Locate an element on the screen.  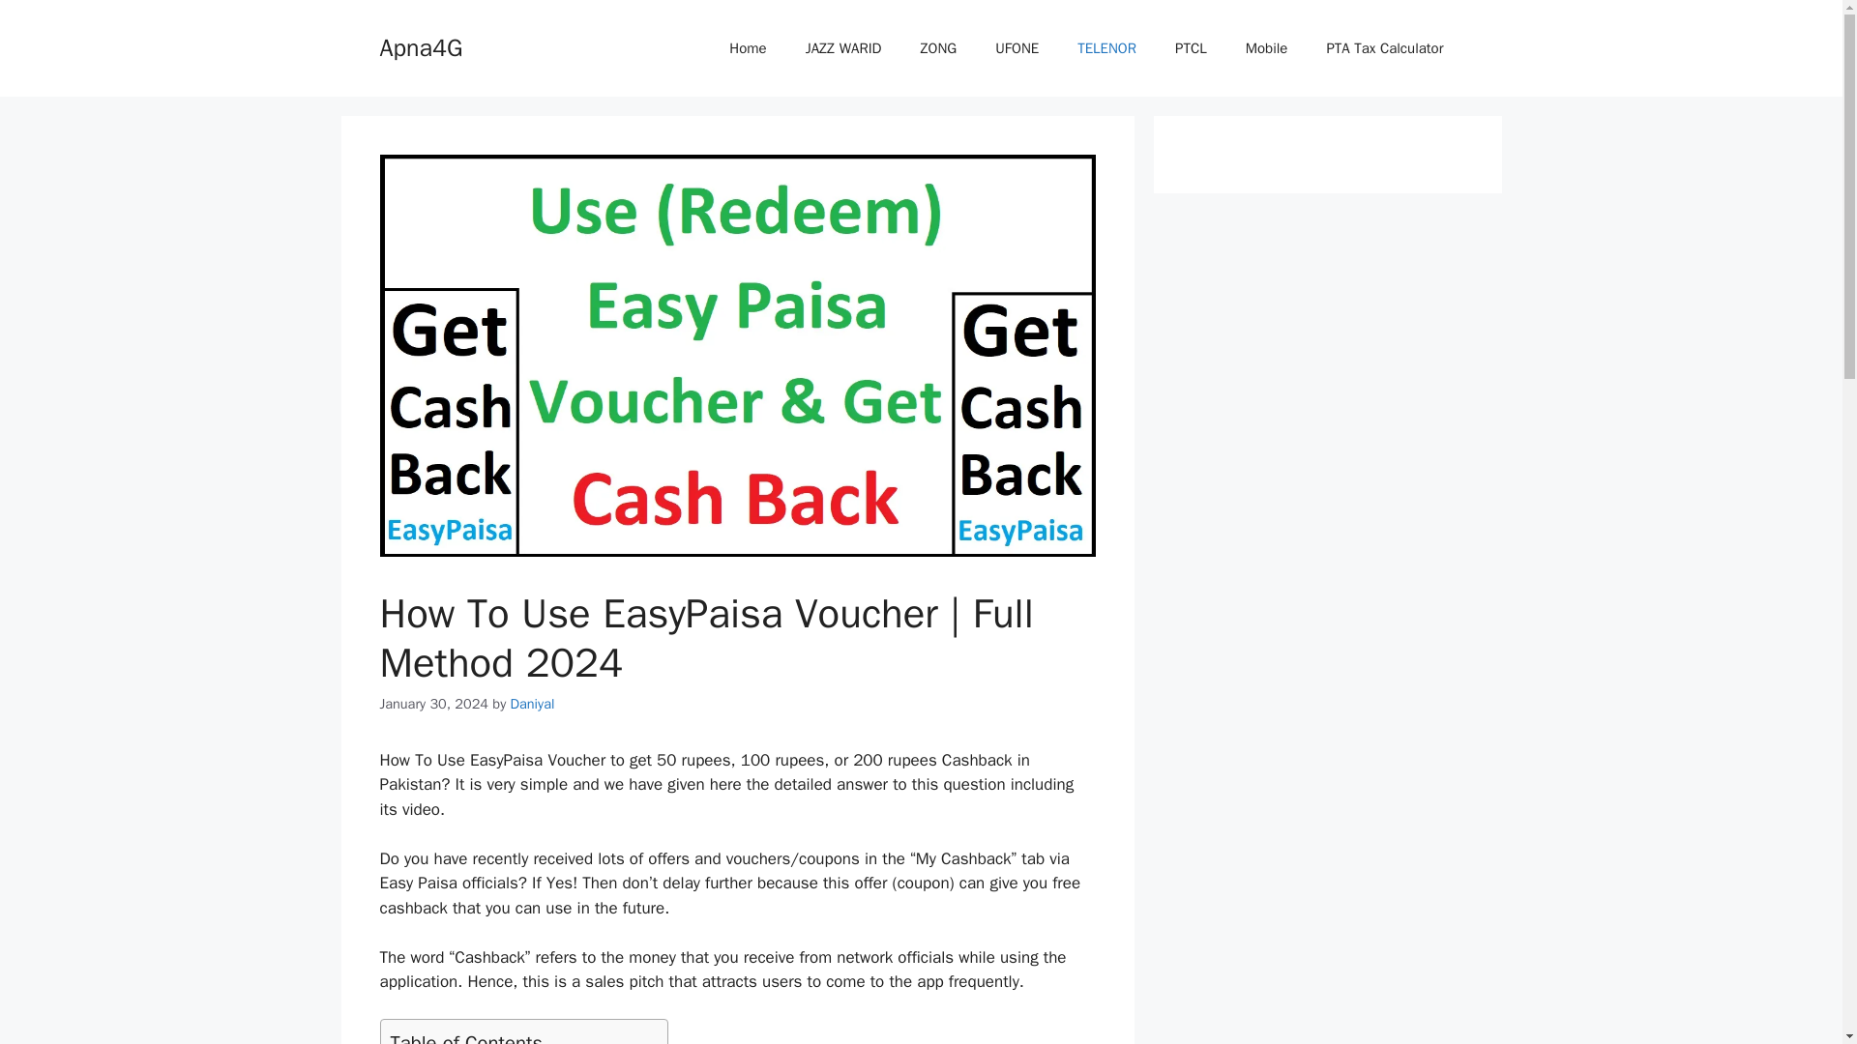
Apna4G is located at coordinates (420, 46).